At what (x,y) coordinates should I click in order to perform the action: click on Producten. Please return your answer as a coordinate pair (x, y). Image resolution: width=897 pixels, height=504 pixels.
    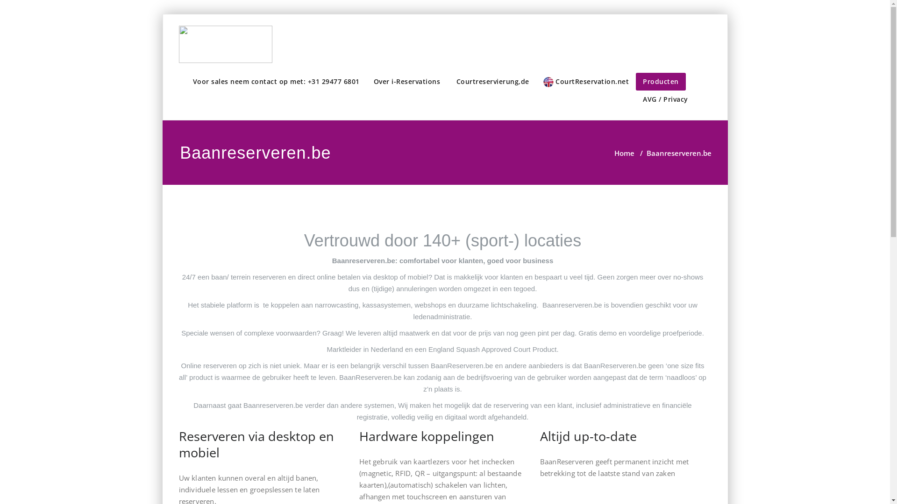
    Looking at the image, I should click on (661, 81).